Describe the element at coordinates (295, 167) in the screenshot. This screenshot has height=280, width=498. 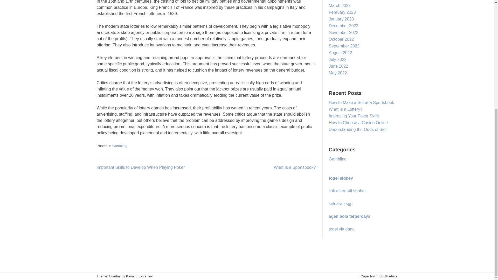
I see `What Is a Sportsbook?` at that location.